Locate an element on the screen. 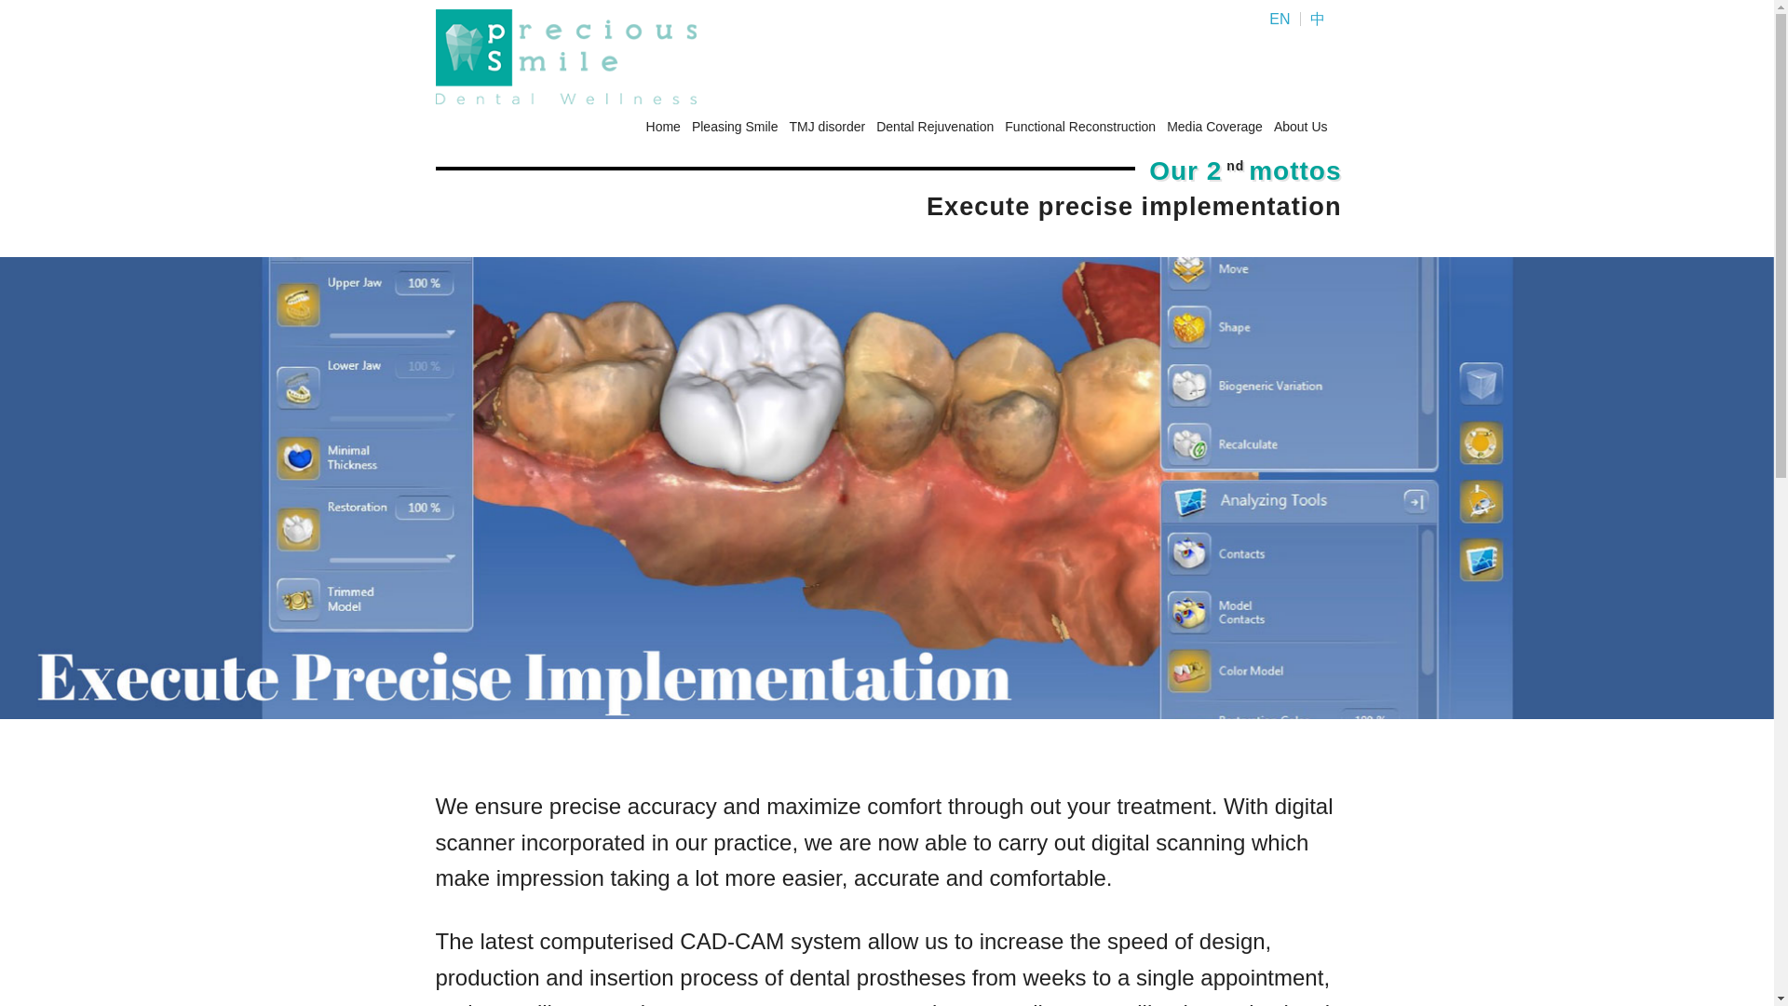 The height and width of the screenshot is (1006, 1788). EN is located at coordinates (1284, 19).